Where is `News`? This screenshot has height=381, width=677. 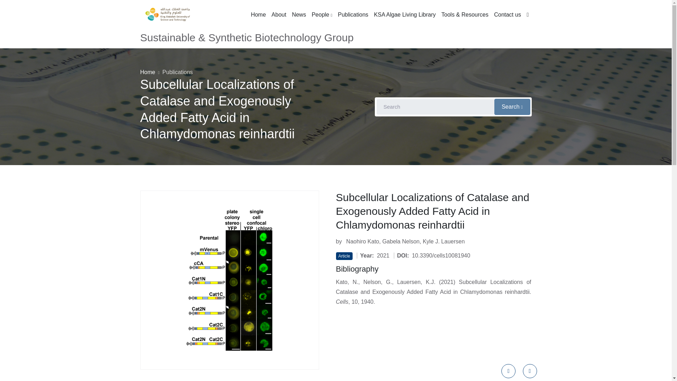
News is located at coordinates (299, 15).